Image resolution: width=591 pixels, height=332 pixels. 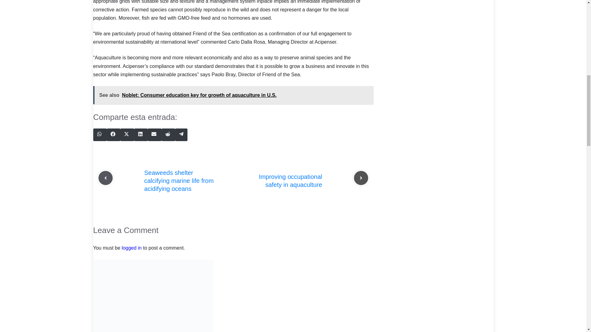 What do you see at coordinates (141, 135) in the screenshot?
I see `Share on LinkedIn` at bounding box center [141, 135].